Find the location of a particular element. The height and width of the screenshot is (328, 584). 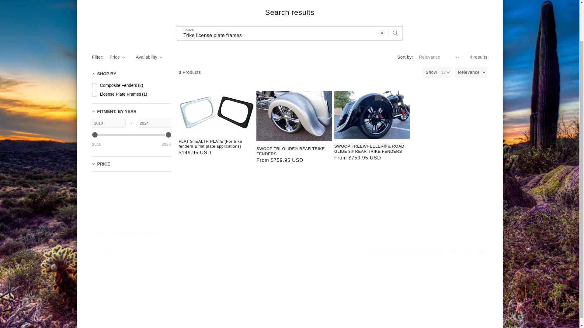

License Plate Frames is located at coordinates (290, 33).